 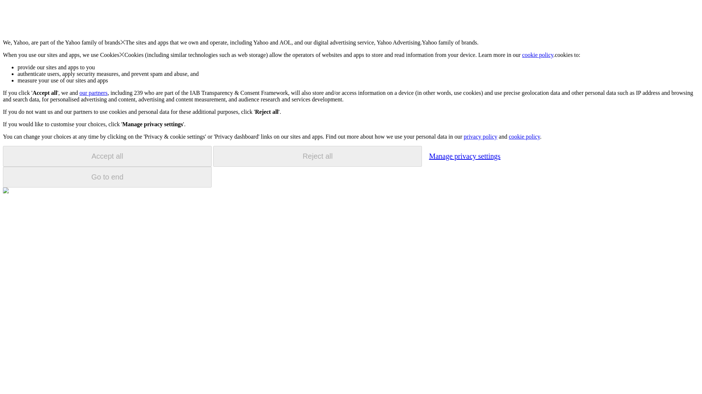 What do you see at coordinates (480, 136) in the screenshot?
I see `privacy policy` at bounding box center [480, 136].